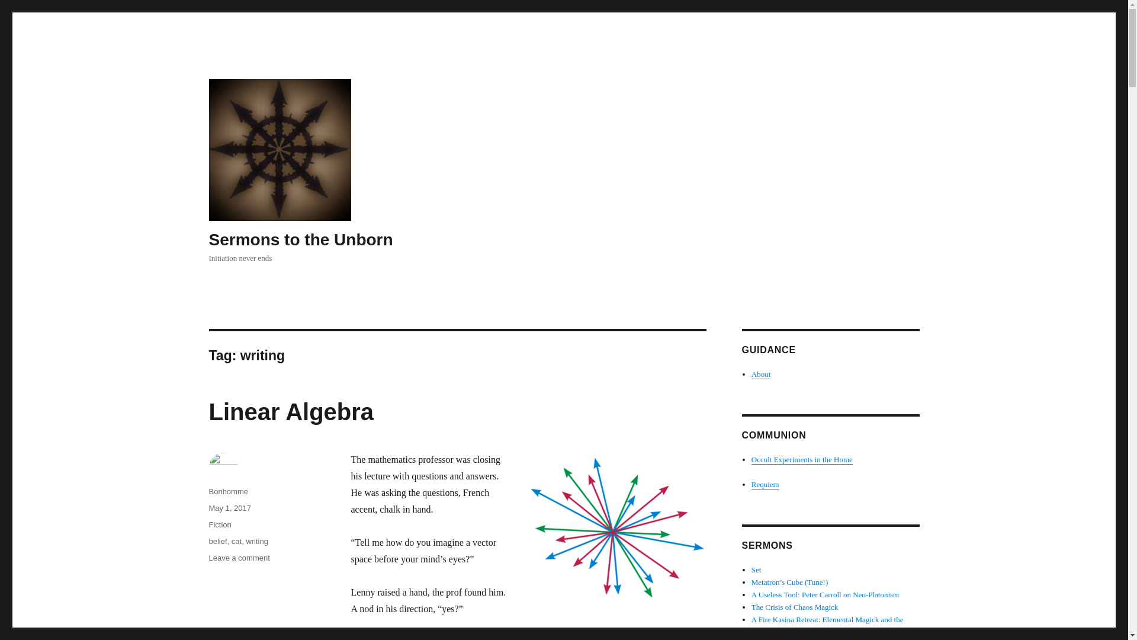  Describe the element at coordinates (239, 558) in the screenshot. I see `Bonhomme` at that location.